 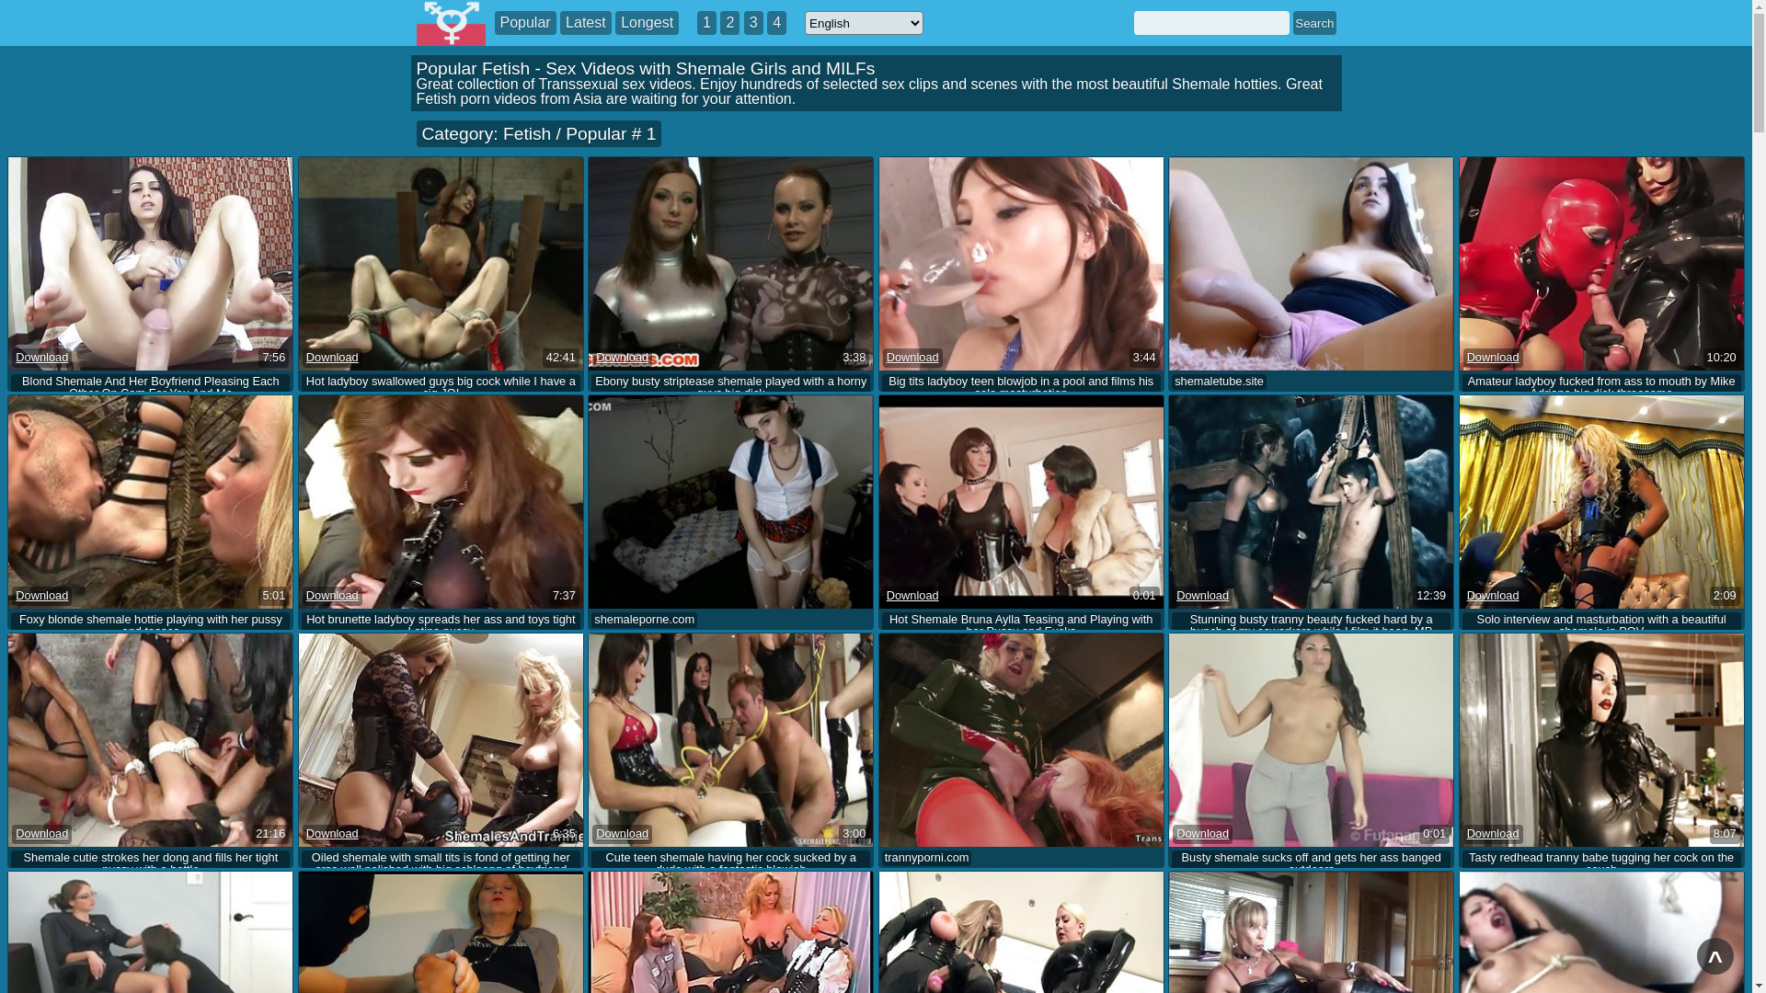 I want to click on Download, so click(x=622, y=835).